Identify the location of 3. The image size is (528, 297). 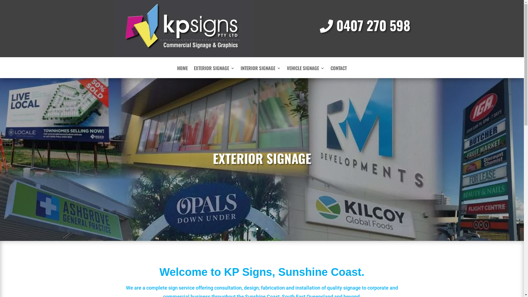
(266, 229).